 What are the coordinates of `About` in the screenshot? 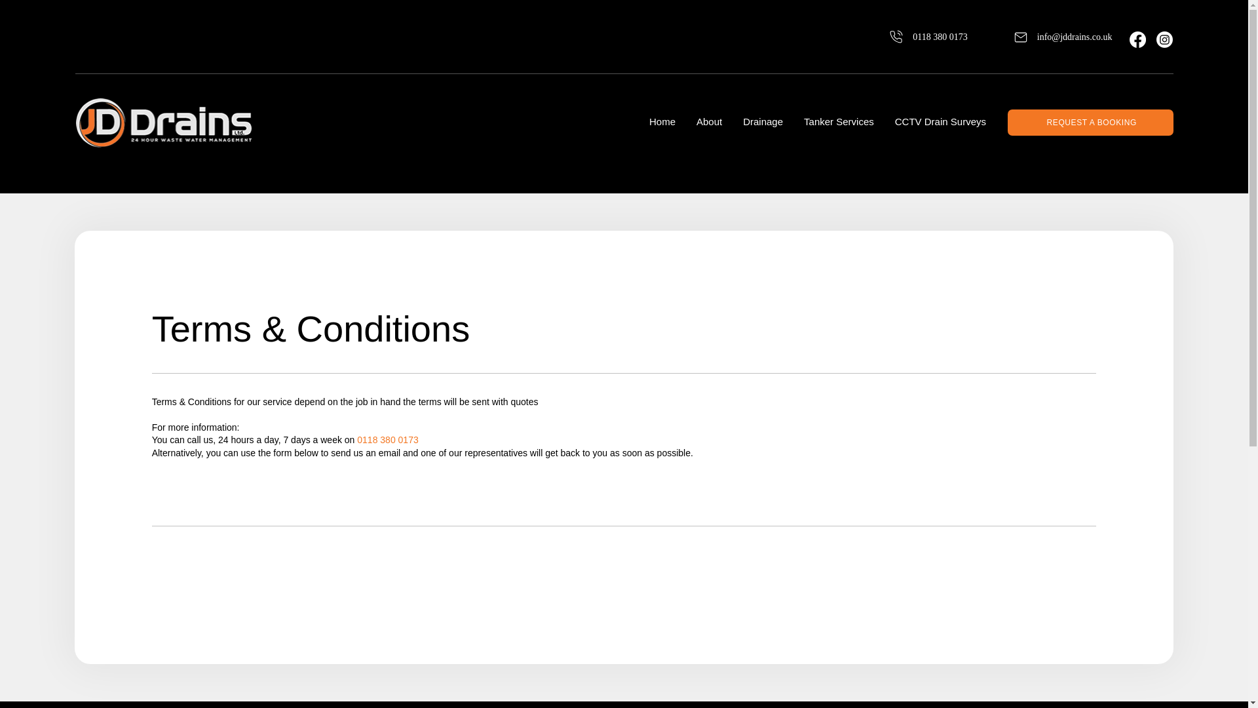 It's located at (709, 122).